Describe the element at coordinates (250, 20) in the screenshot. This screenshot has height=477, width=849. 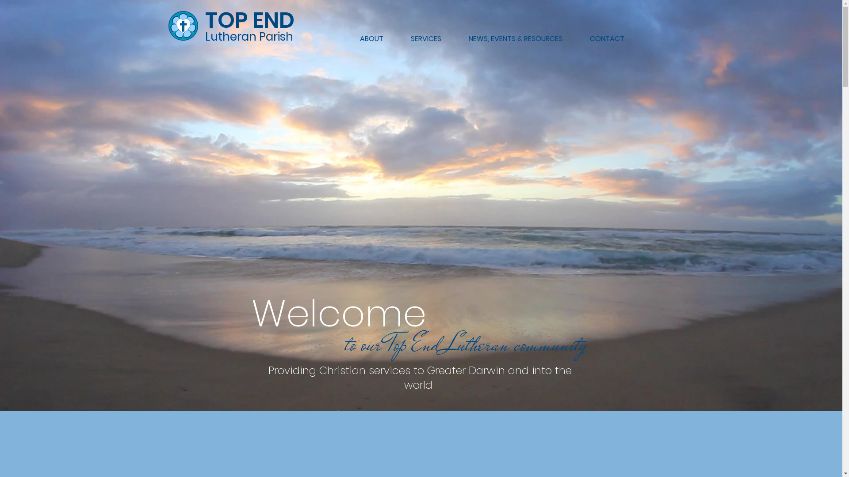
I see `TOP END` at that location.